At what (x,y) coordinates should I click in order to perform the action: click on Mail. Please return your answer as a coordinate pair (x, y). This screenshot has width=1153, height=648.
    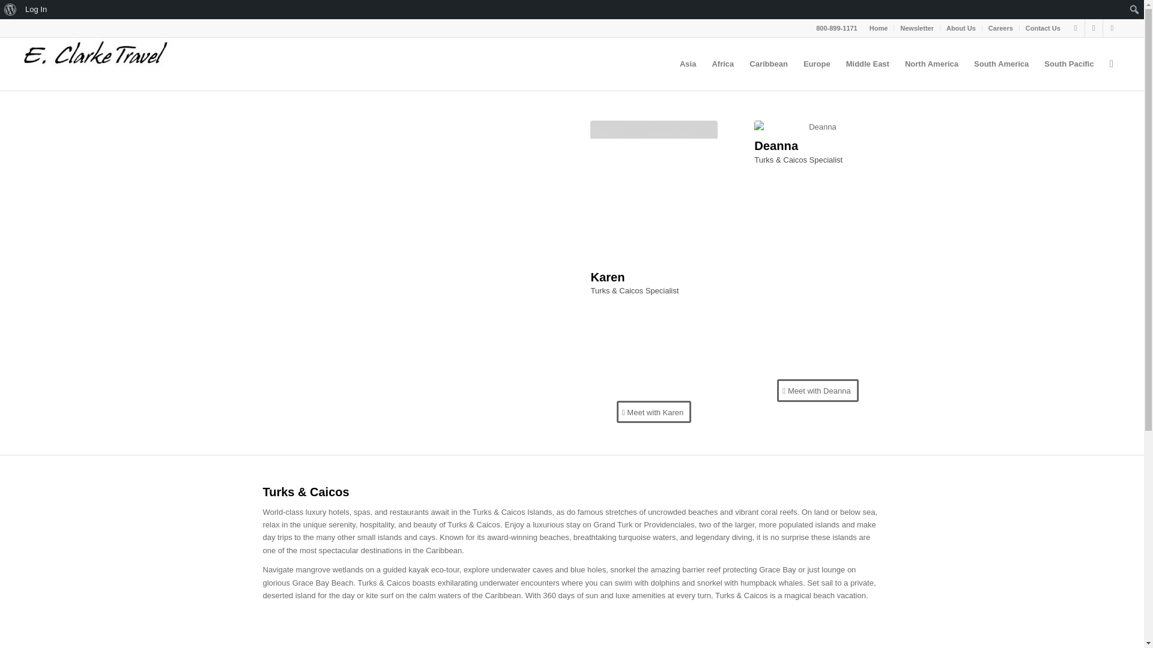
    Looking at the image, I should click on (1112, 28).